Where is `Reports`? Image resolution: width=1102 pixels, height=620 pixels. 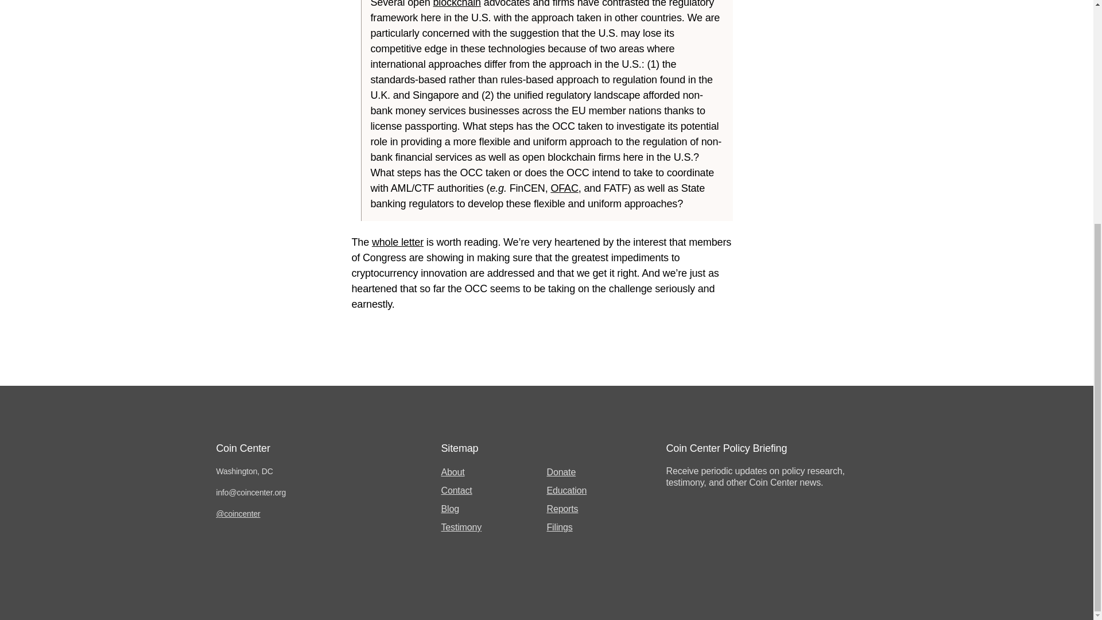 Reports is located at coordinates (562, 509).